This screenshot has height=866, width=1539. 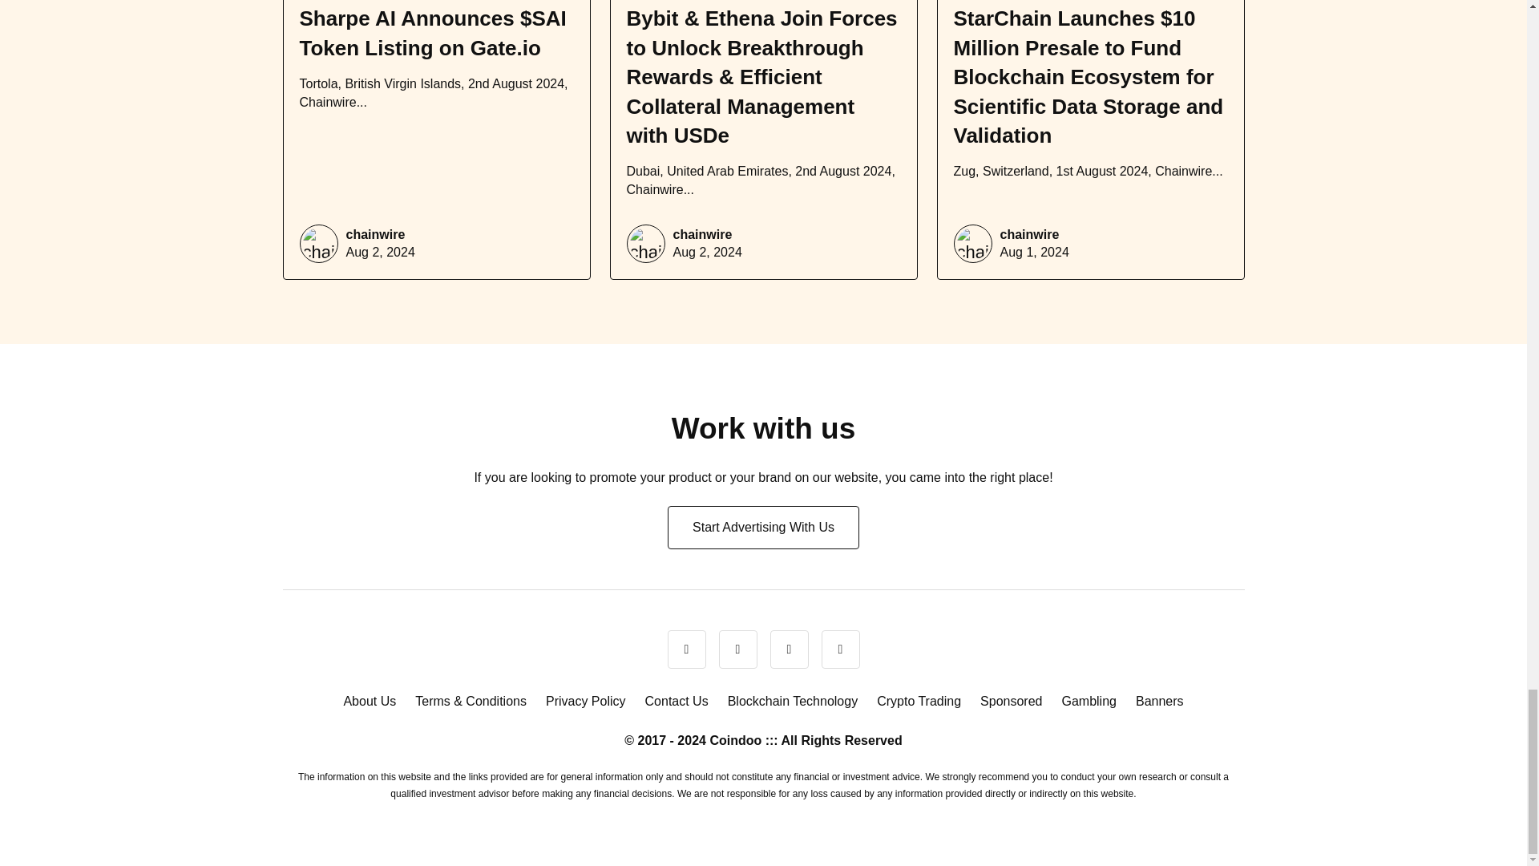 What do you see at coordinates (702, 234) in the screenshot?
I see `chainwire` at bounding box center [702, 234].